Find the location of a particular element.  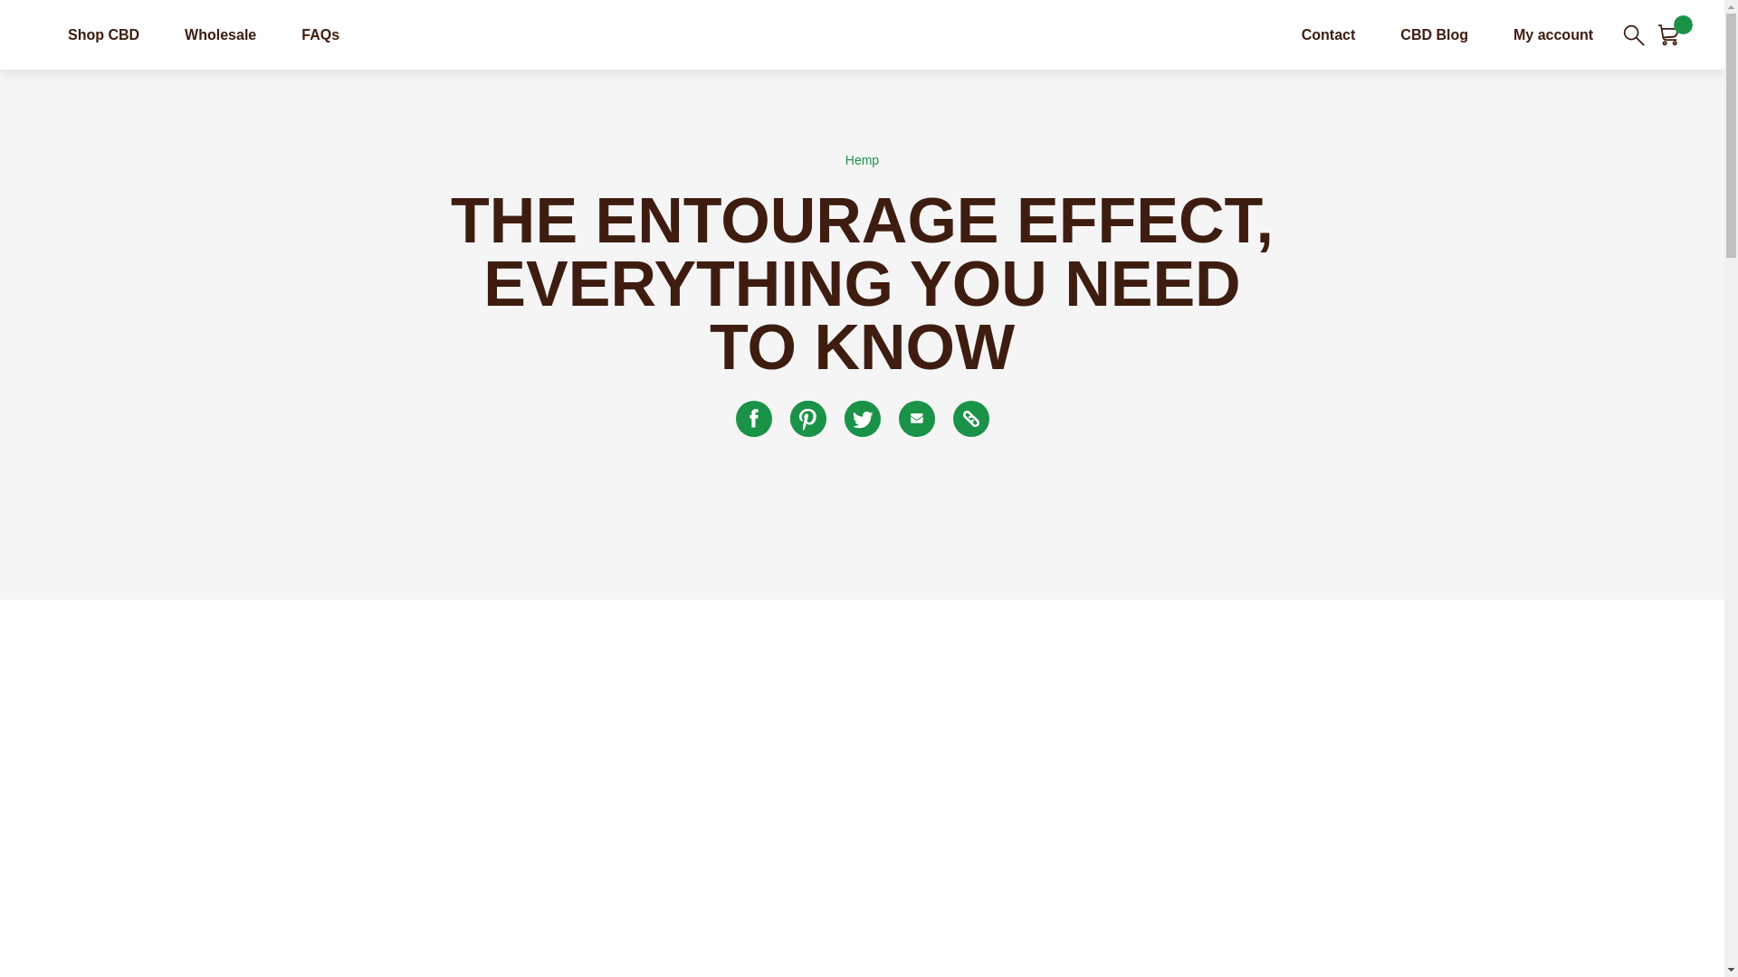

FAQs is located at coordinates (320, 34).